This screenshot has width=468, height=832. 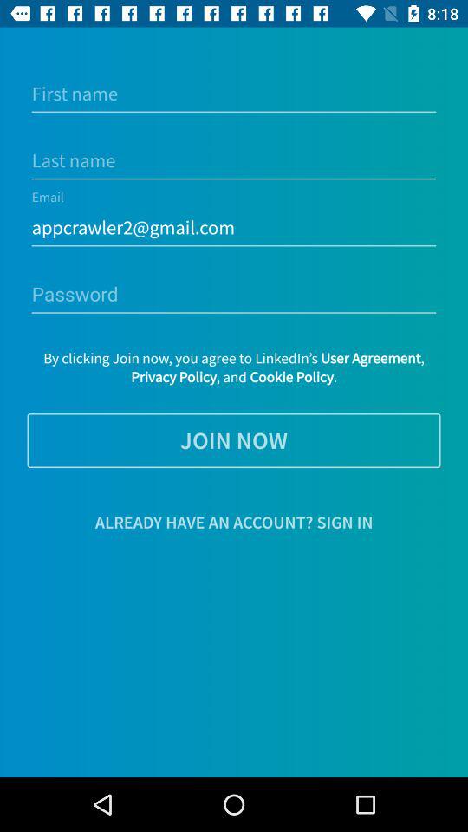 What do you see at coordinates (234, 367) in the screenshot?
I see `click the by clicking join icon` at bounding box center [234, 367].